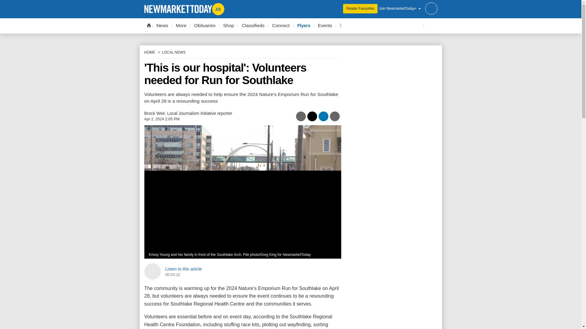  Describe the element at coordinates (155, 192) in the screenshot. I see `Previous` at that location.